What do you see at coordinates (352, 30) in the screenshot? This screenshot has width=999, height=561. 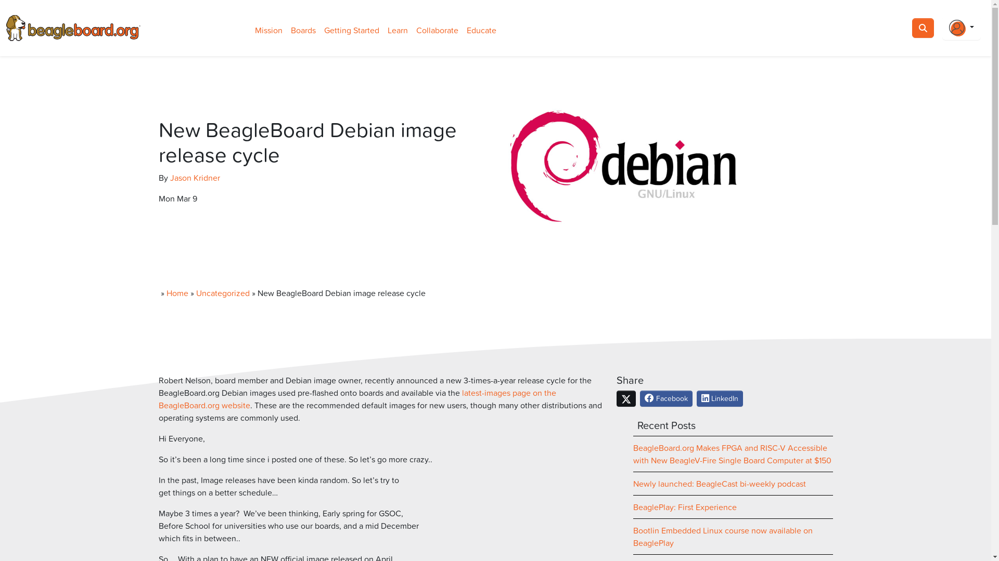 I see `Getting Started` at bounding box center [352, 30].